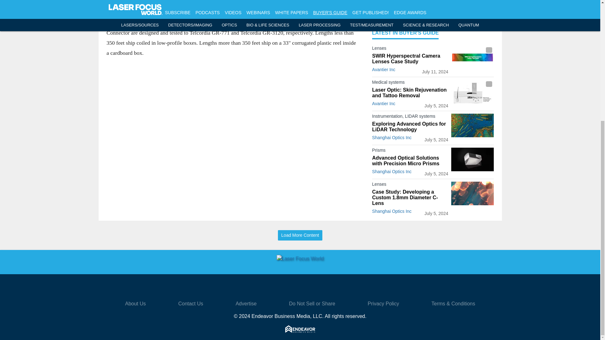 The image size is (605, 340). I want to click on Prisms, so click(410, 151).